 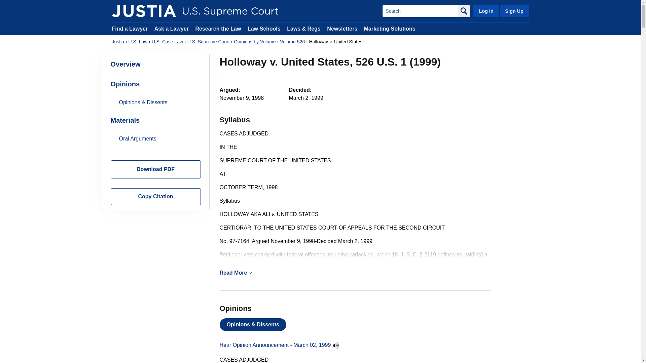 What do you see at coordinates (420, 11) in the screenshot?
I see `Search` at bounding box center [420, 11].